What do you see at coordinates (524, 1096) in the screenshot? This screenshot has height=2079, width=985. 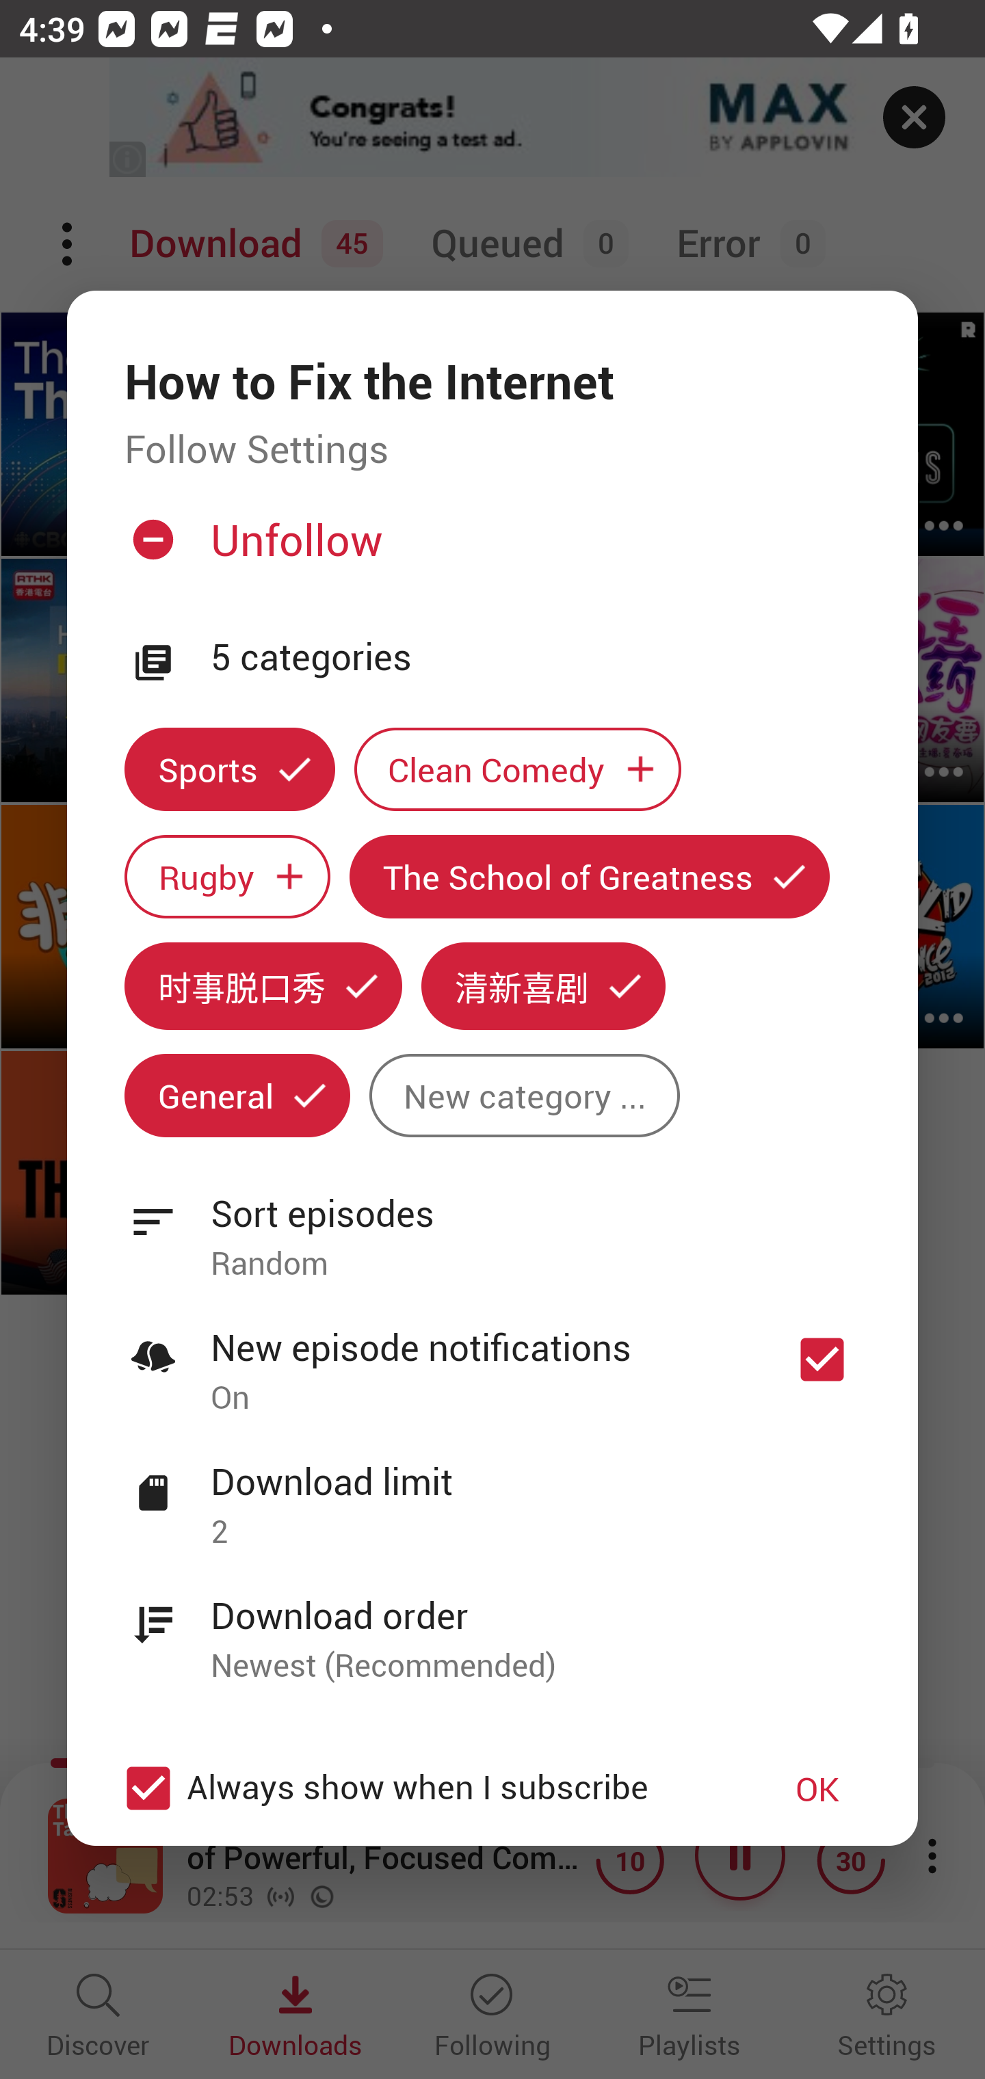 I see `New category ...` at bounding box center [524, 1096].